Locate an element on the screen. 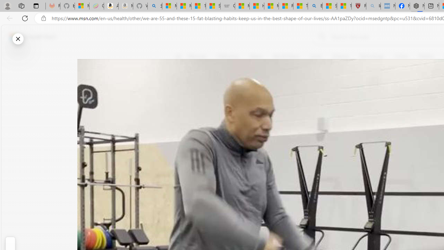 This screenshot has width=444, height=250. NCL Adult Asthma Inhaler Choice Guideline - Sleeping is located at coordinates (388, 6).